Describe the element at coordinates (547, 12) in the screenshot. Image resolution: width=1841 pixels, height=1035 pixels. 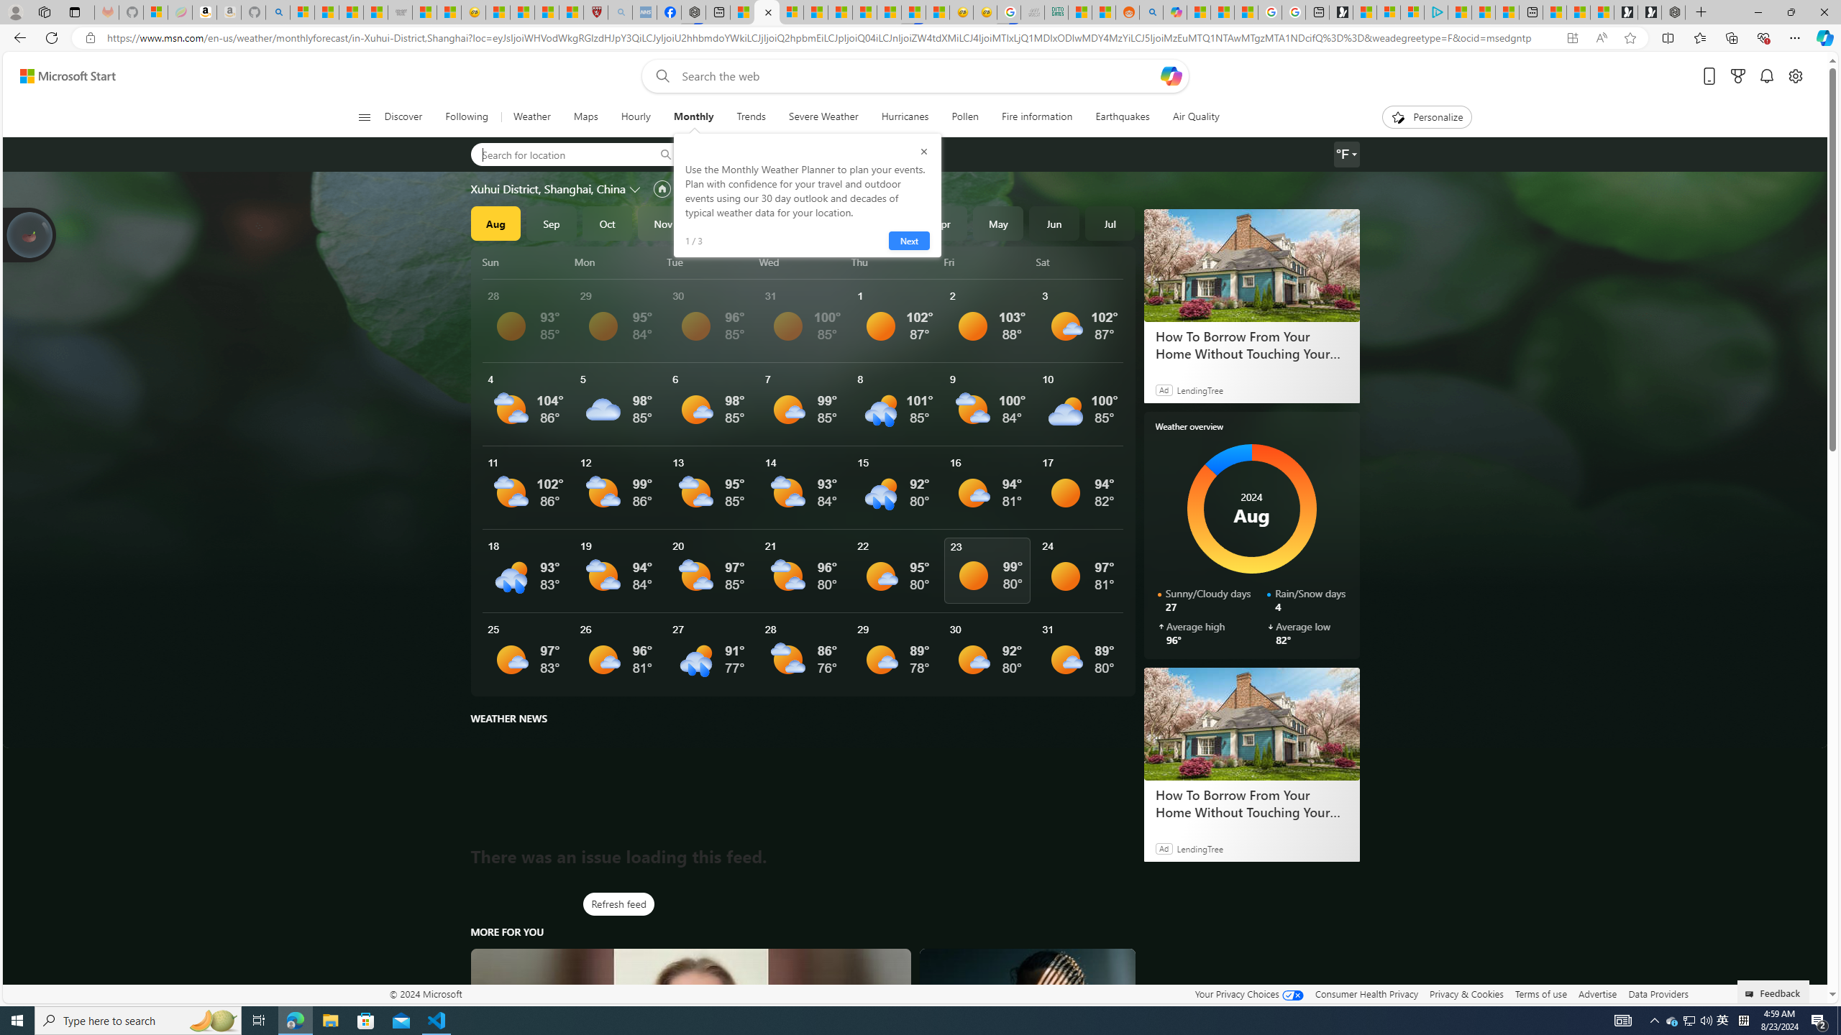
I see `Science - MSN` at that location.